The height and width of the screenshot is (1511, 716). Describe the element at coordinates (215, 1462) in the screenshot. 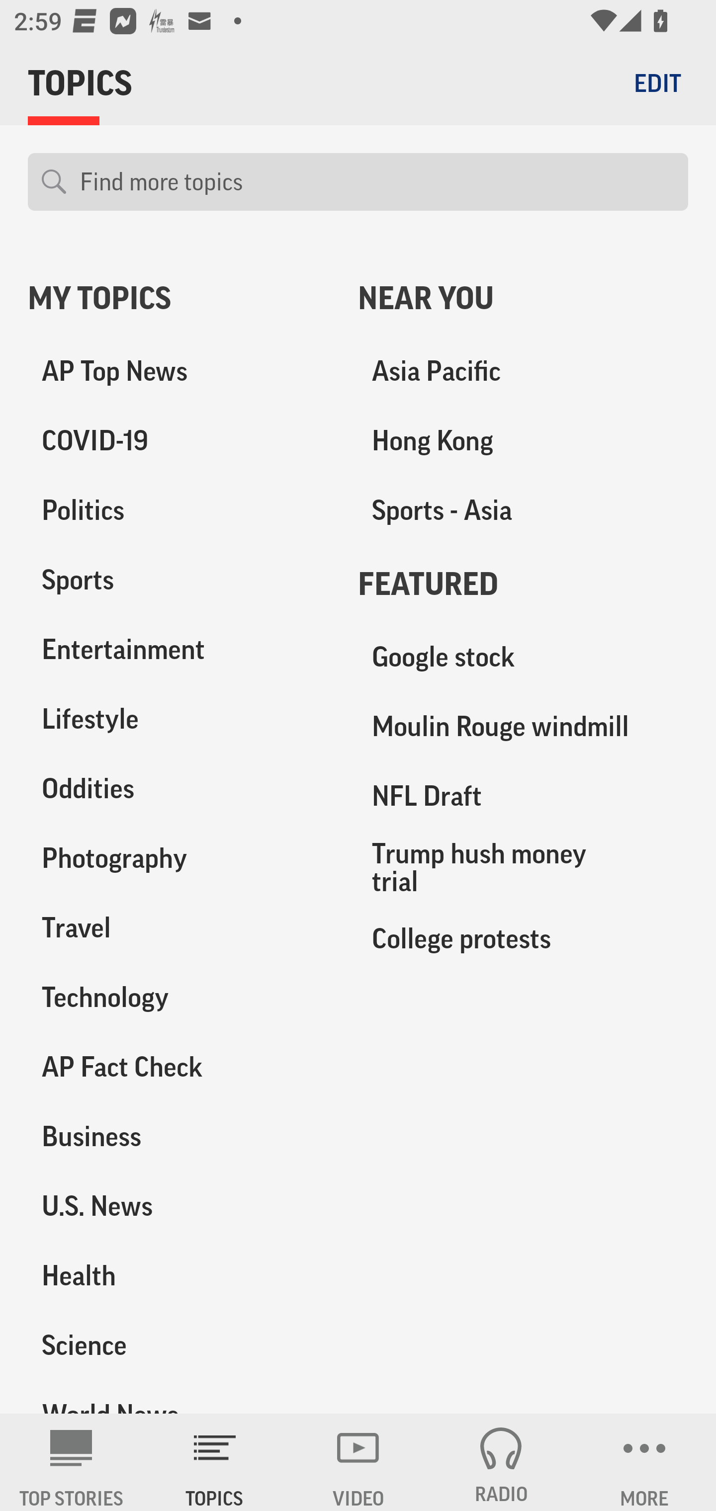

I see `TOPICS` at that location.